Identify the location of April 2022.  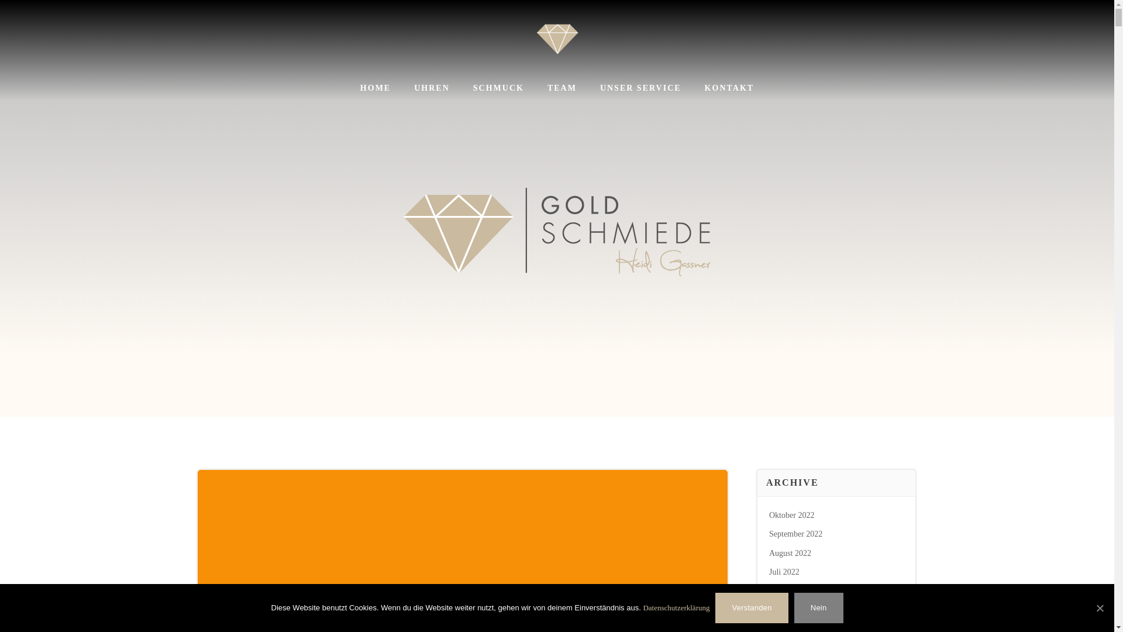
(787, 628).